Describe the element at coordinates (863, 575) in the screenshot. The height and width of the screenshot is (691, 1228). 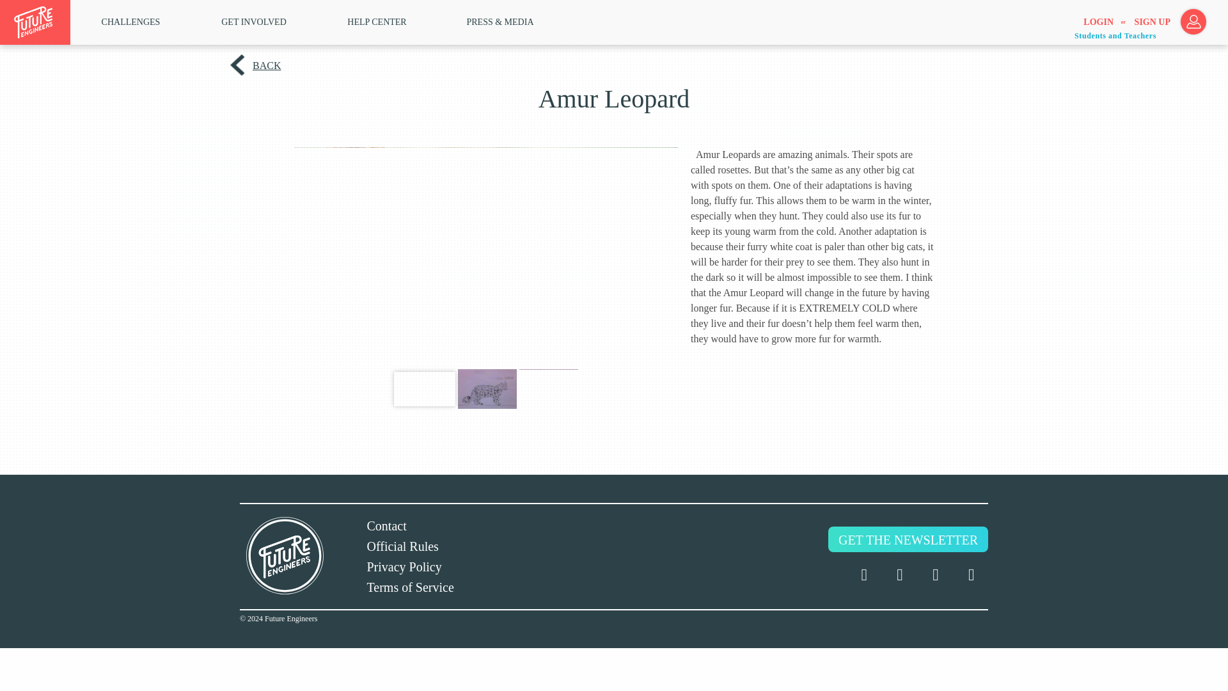
I see `Follow us on Twitter` at that location.